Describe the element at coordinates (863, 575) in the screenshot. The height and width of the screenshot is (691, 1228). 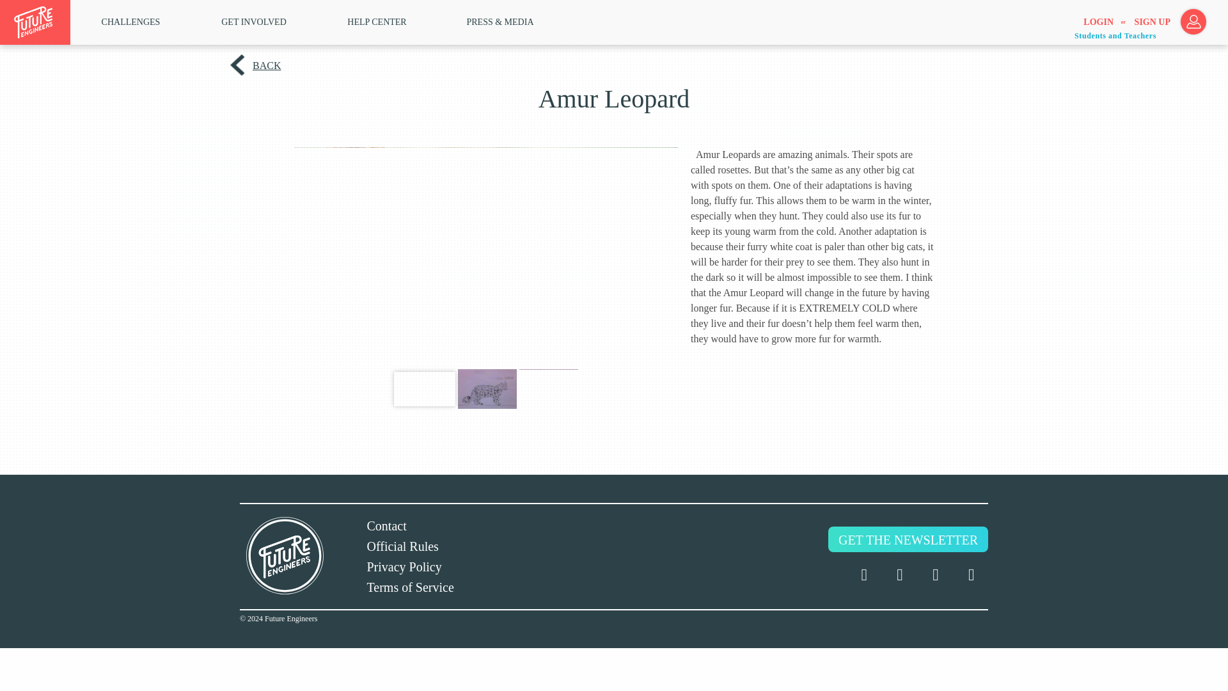
I see `Follow us on Twitter` at that location.